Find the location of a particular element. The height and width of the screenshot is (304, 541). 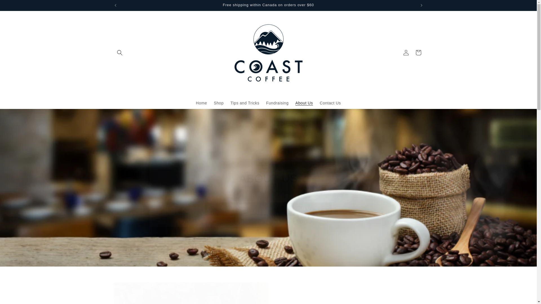

Contact Us is located at coordinates (330, 102).